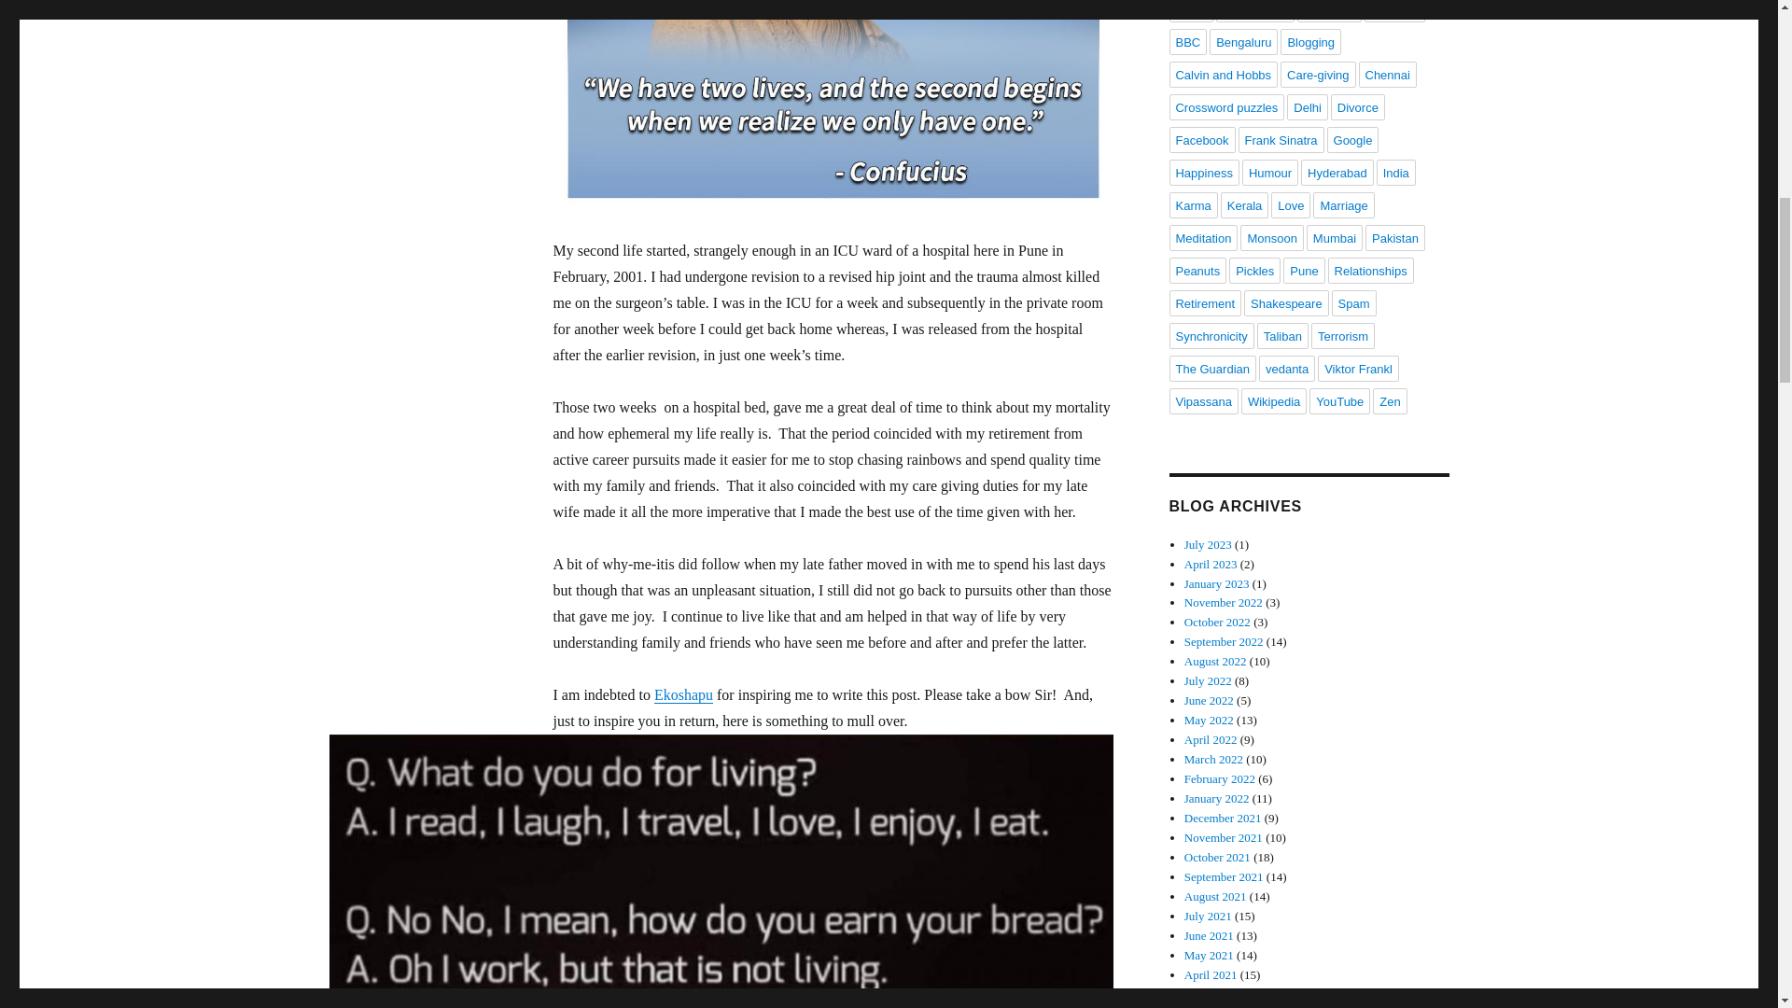  I want to click on Care-giving, so click(1318, 74).